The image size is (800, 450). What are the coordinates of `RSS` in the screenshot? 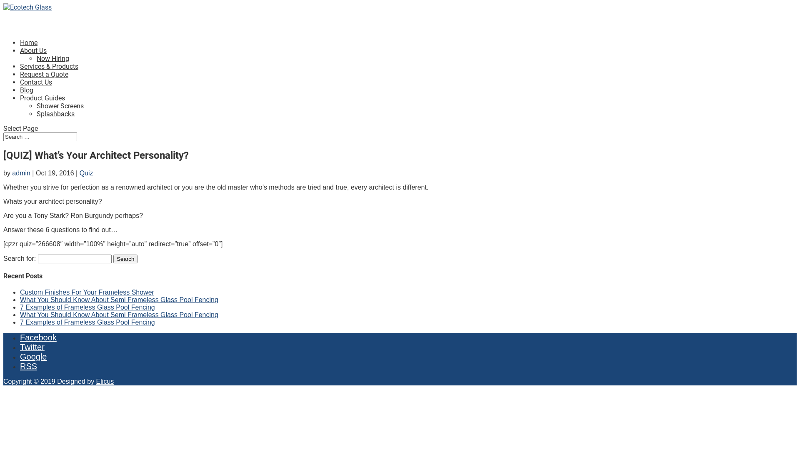 It's located at (28, 366).